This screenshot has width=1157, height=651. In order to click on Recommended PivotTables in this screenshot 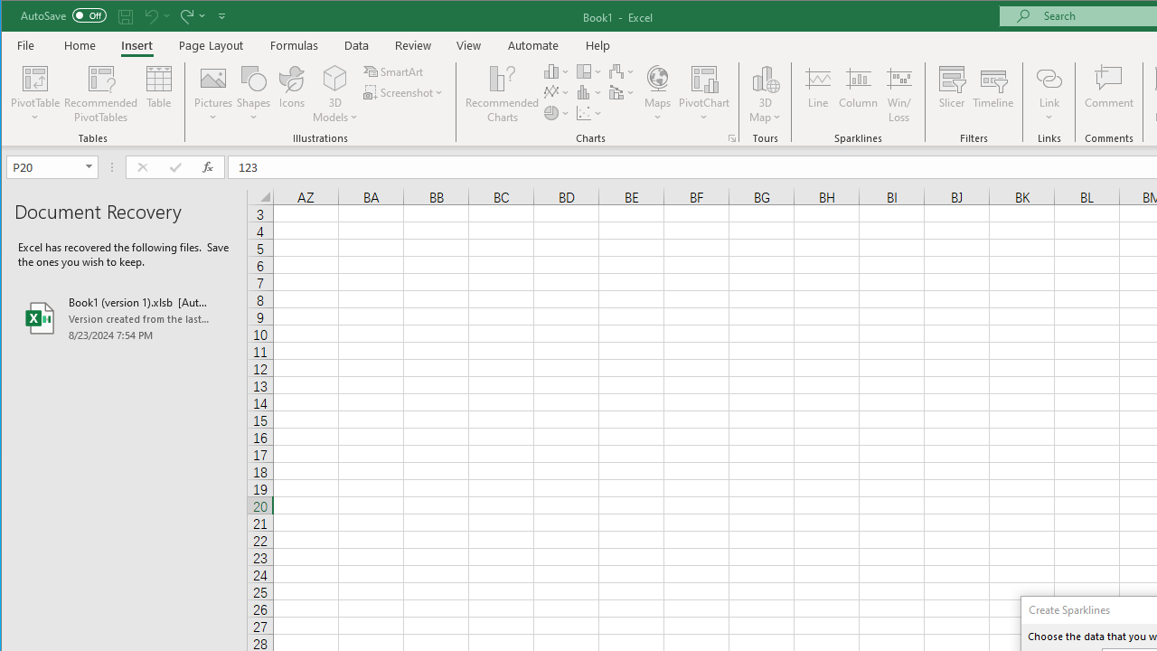, I will do `click(101, 94)`.